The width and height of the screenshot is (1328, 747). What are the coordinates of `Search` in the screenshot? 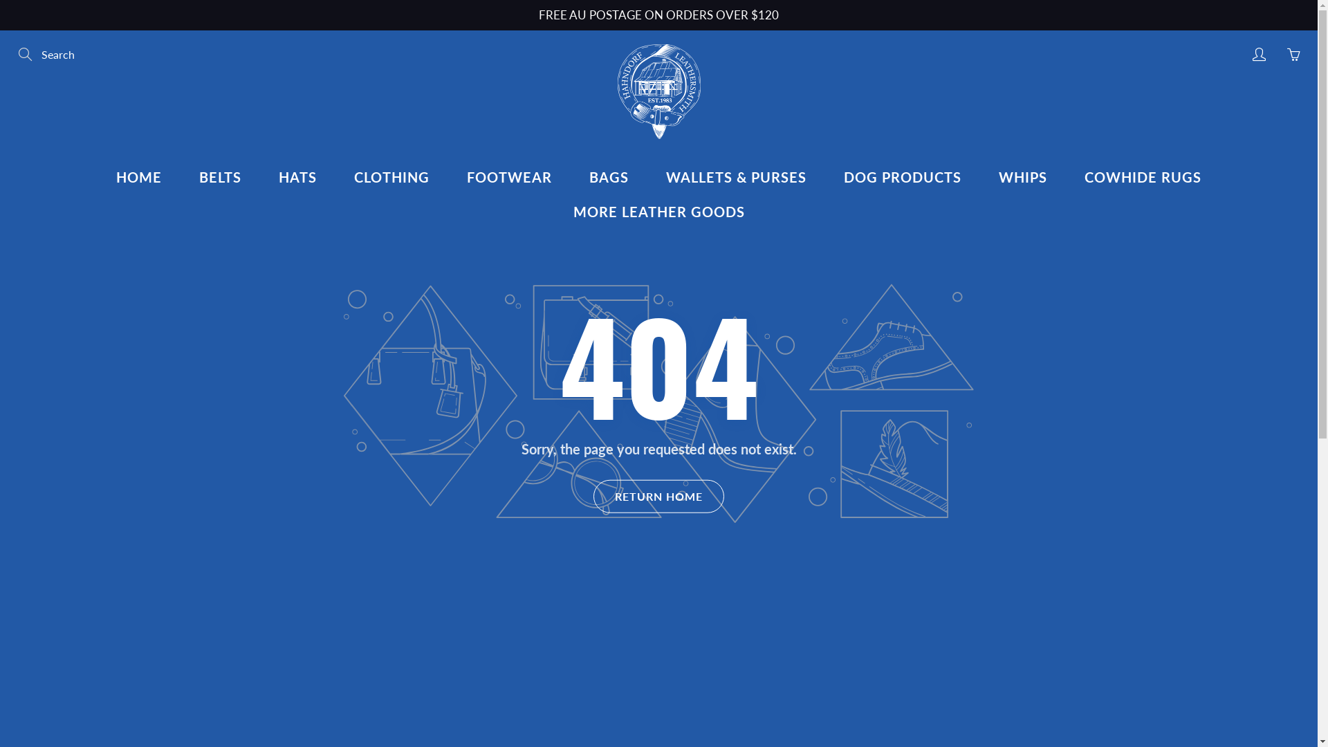 It's located at (26, 55).